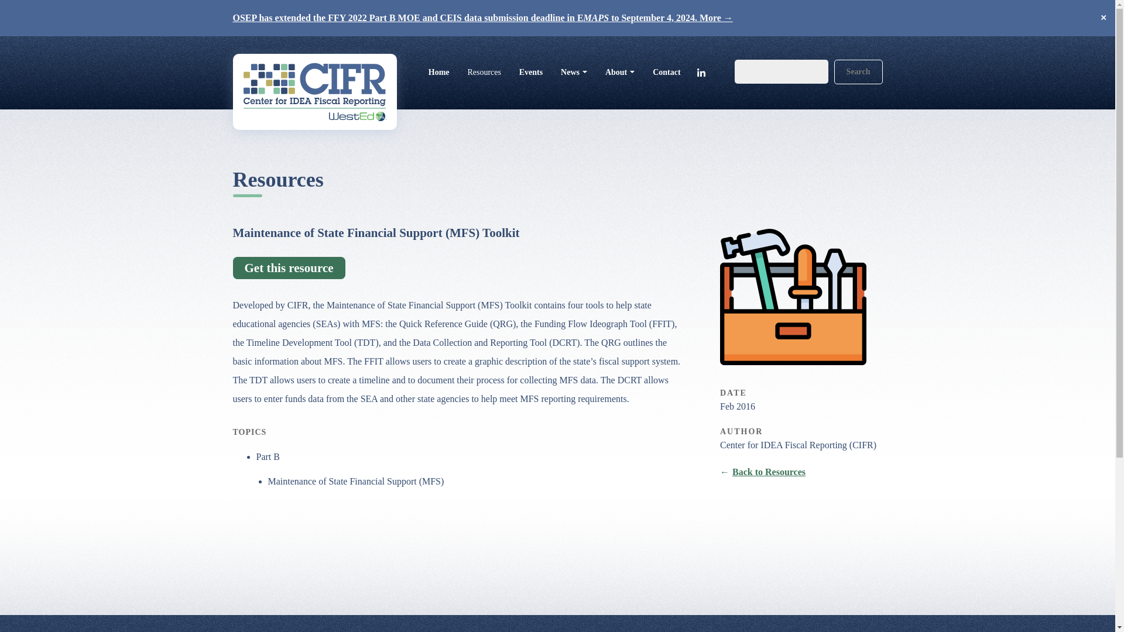 This screenshot has height=632, width=1124. Describe the element at coordinates (289, 268) in the screenshot. I see `Get this resource` at that location.